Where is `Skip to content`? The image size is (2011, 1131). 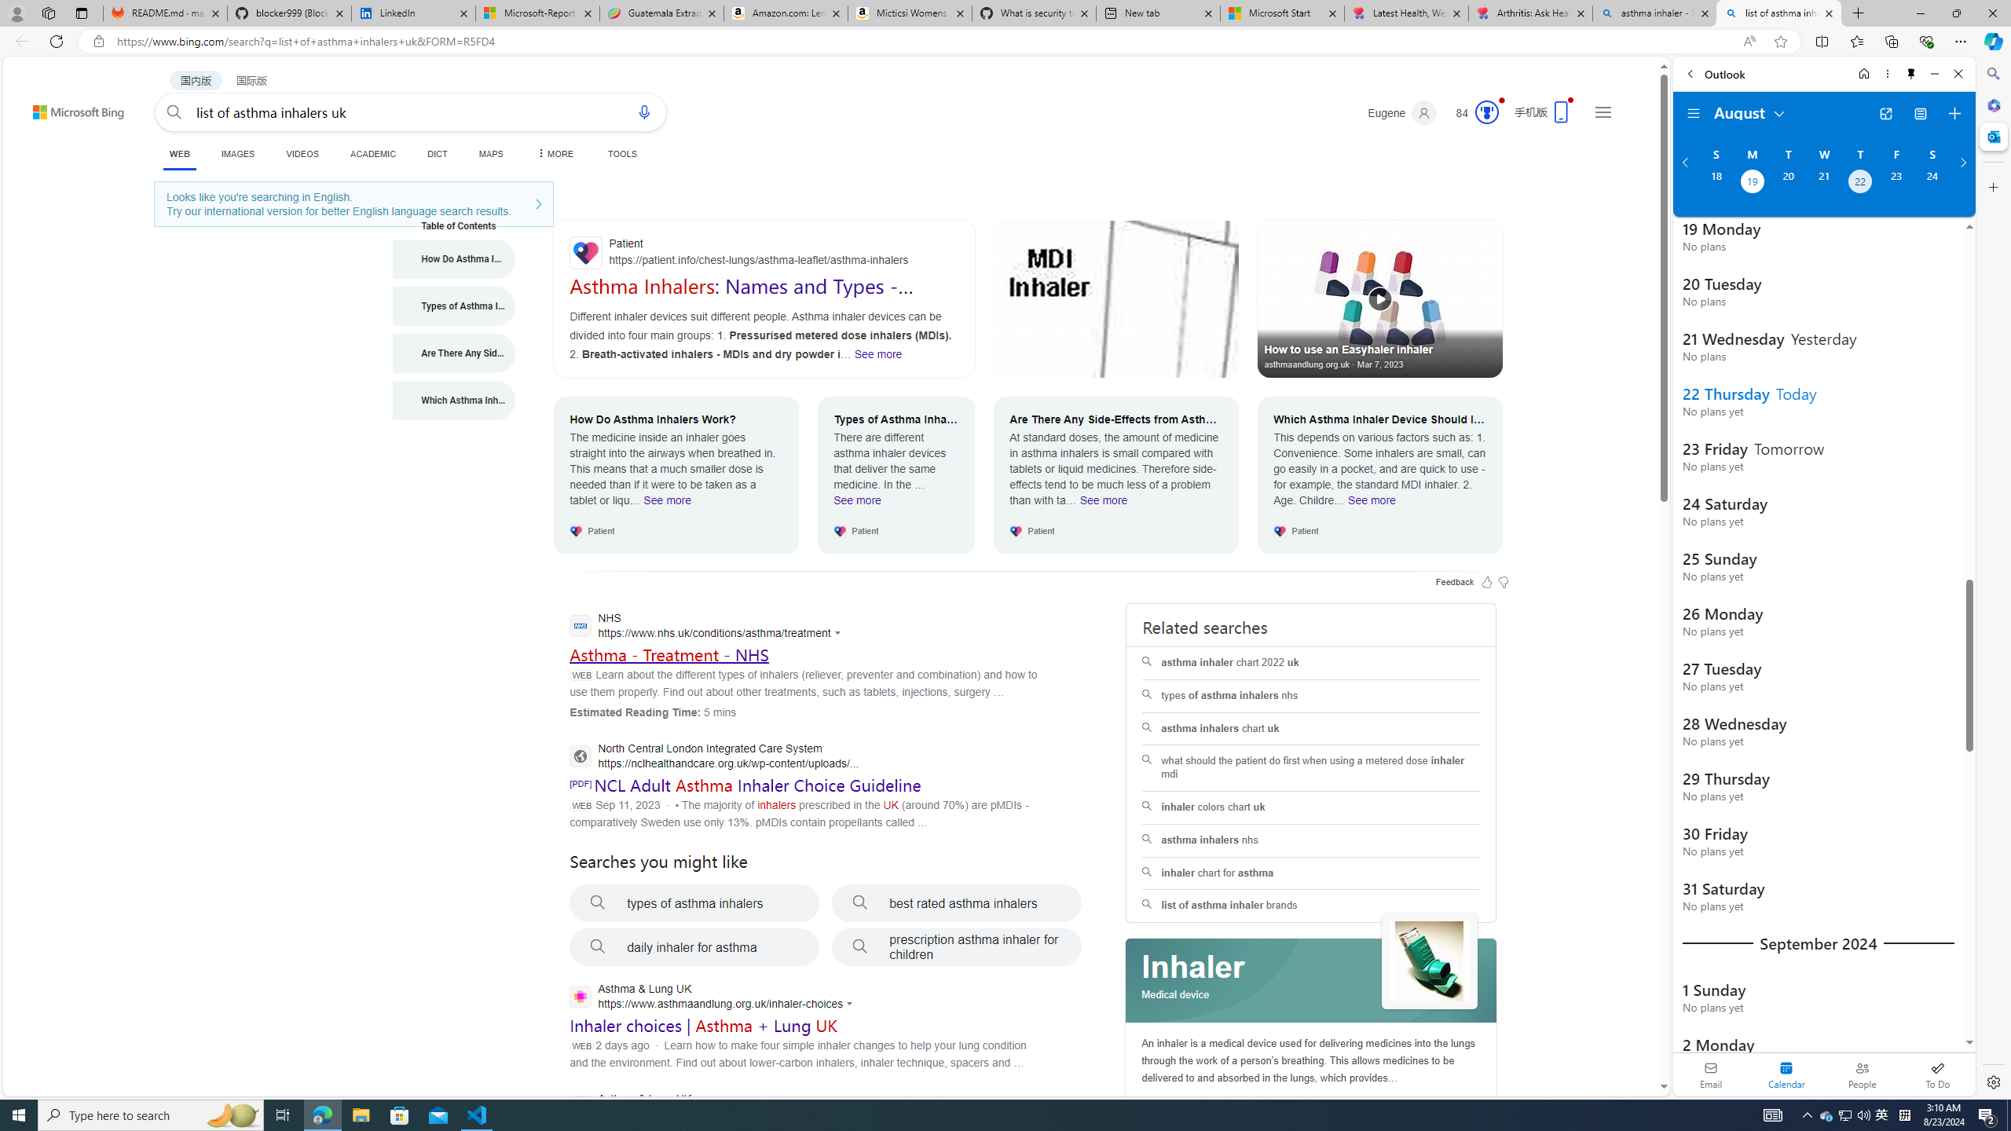
Skip to content is located at coordinates (50, 105).